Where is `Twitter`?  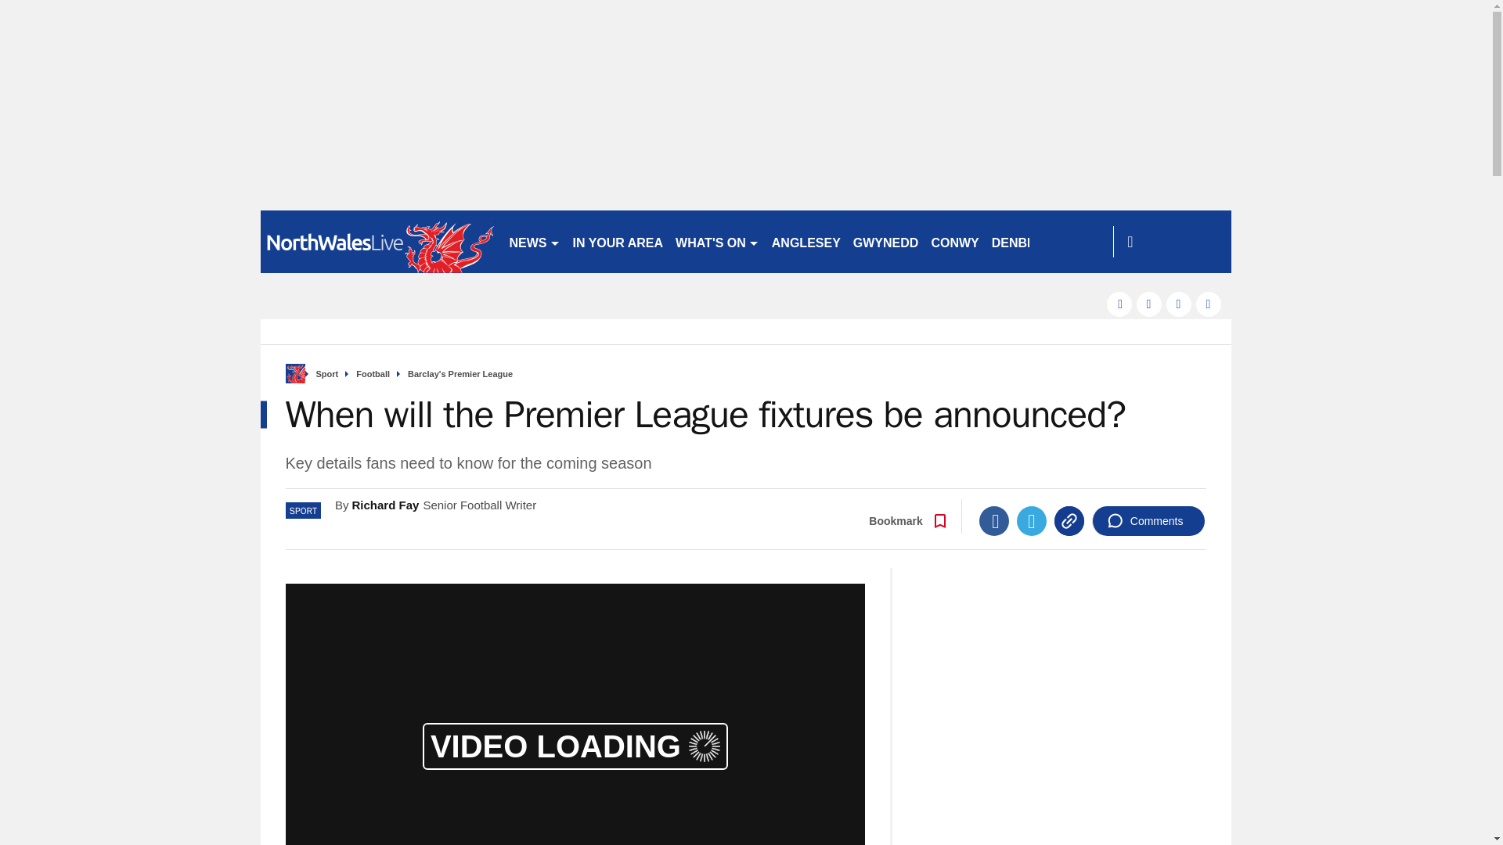
Twitter is located at coordinates (1032, 520).